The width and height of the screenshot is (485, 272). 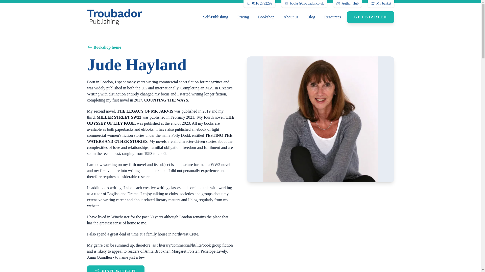 I want to click on My basket, so click(x=381, y=4).